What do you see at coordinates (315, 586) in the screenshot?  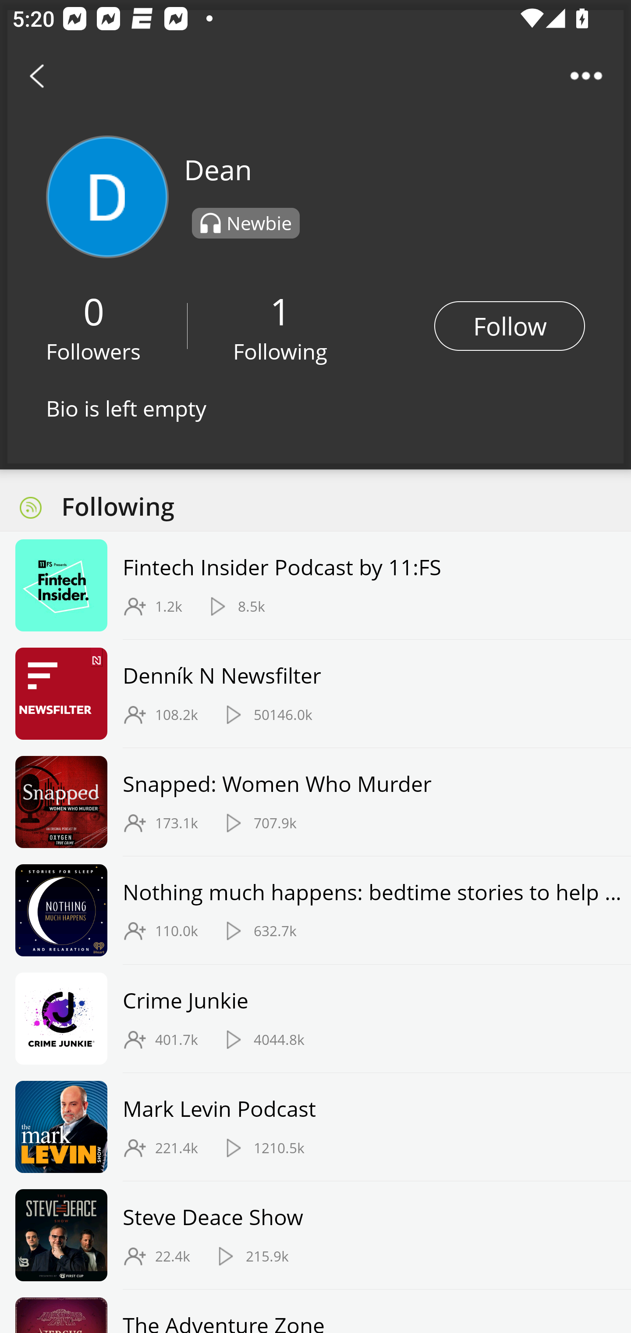 I see `Fintech Insider Podcast by 11:FS 1.2k 8.5k` at bounding box center [315, 586].